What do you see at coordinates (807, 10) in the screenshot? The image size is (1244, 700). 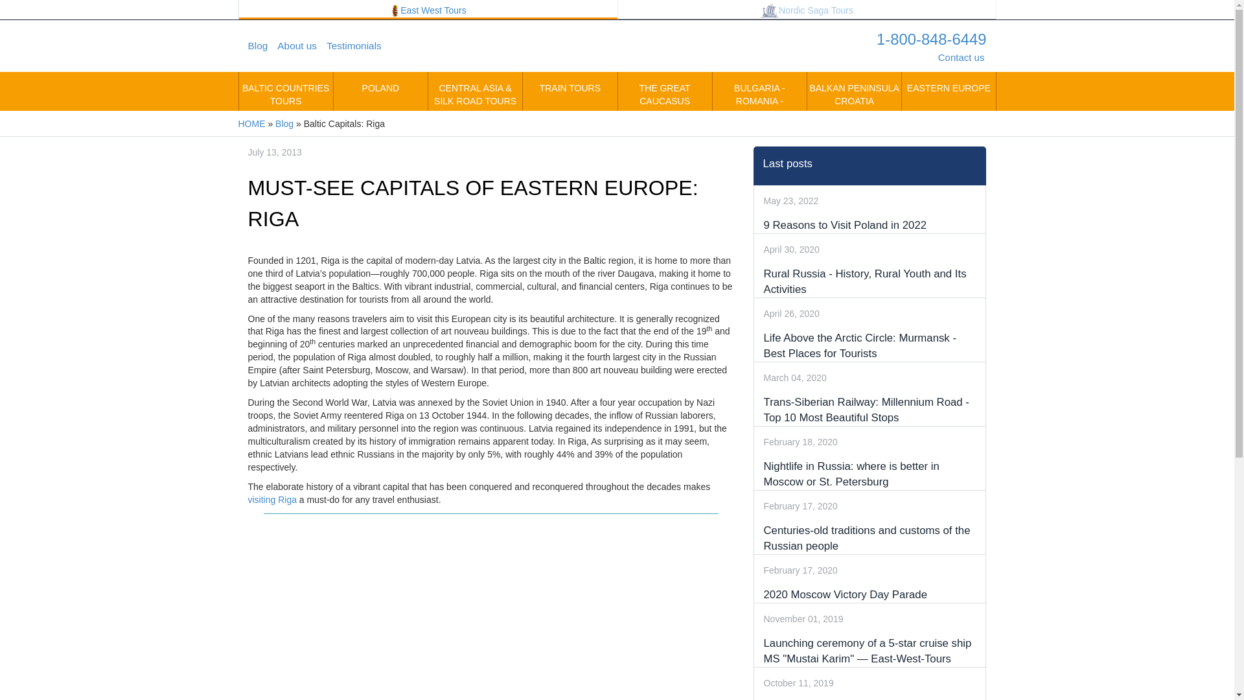 I see `NORDICSAGA.COM` at bounding box center [807, 10].